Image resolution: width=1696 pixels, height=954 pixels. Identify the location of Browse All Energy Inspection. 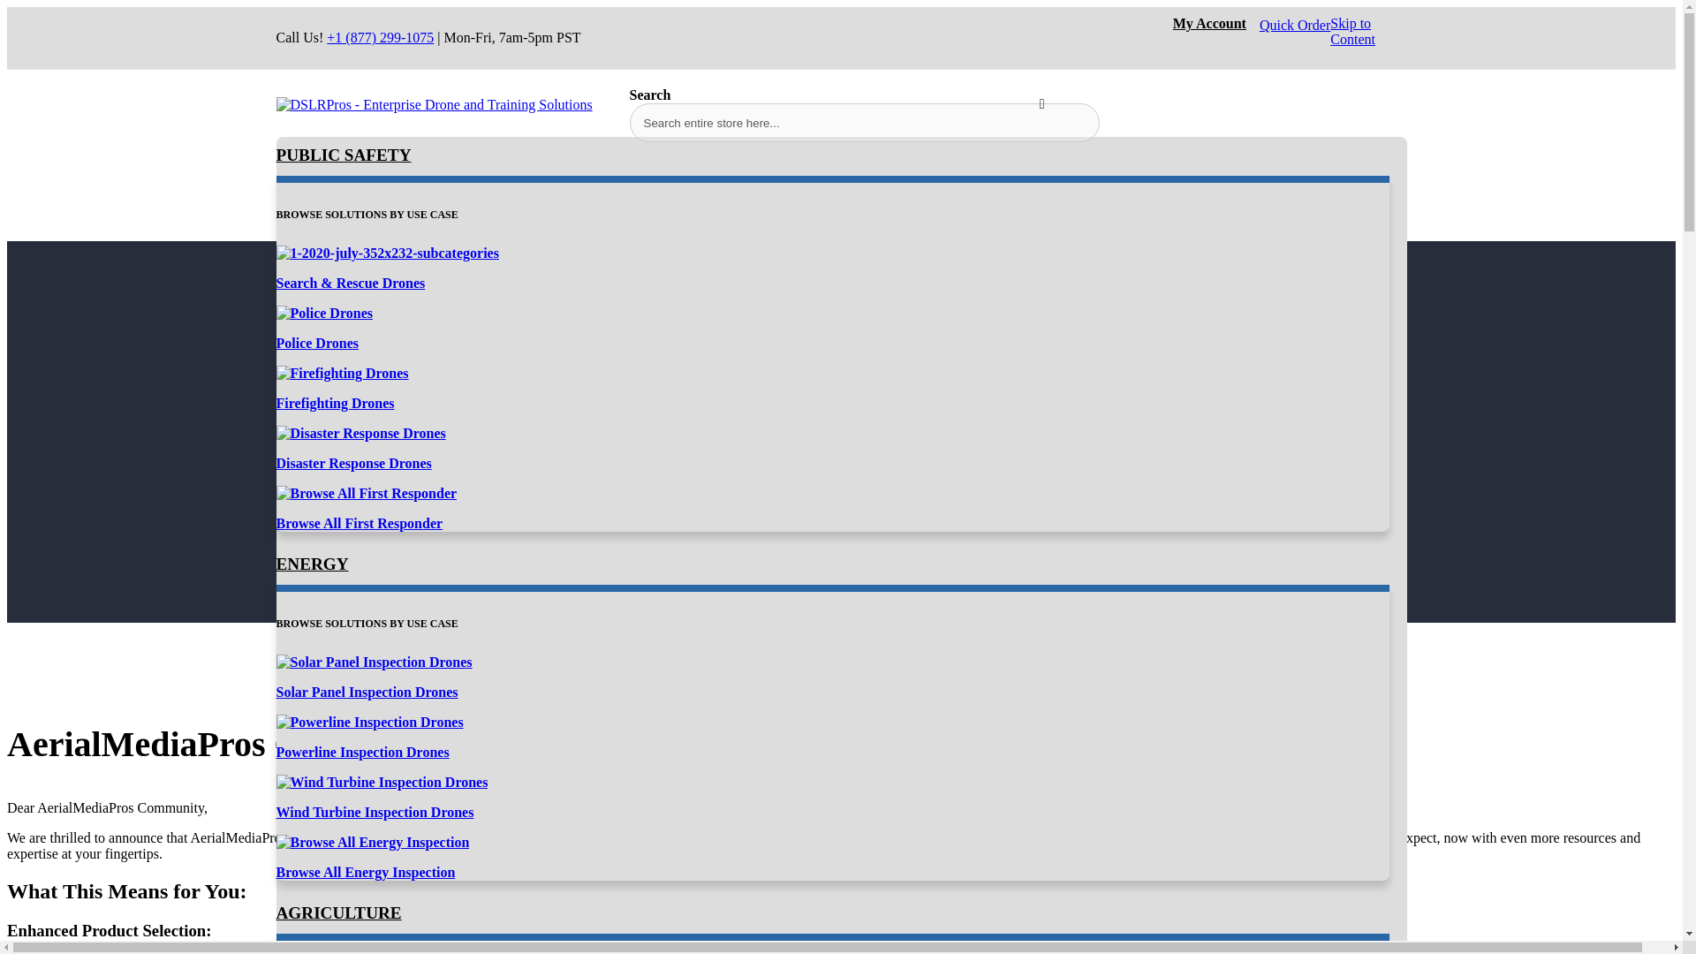
(364, 871).